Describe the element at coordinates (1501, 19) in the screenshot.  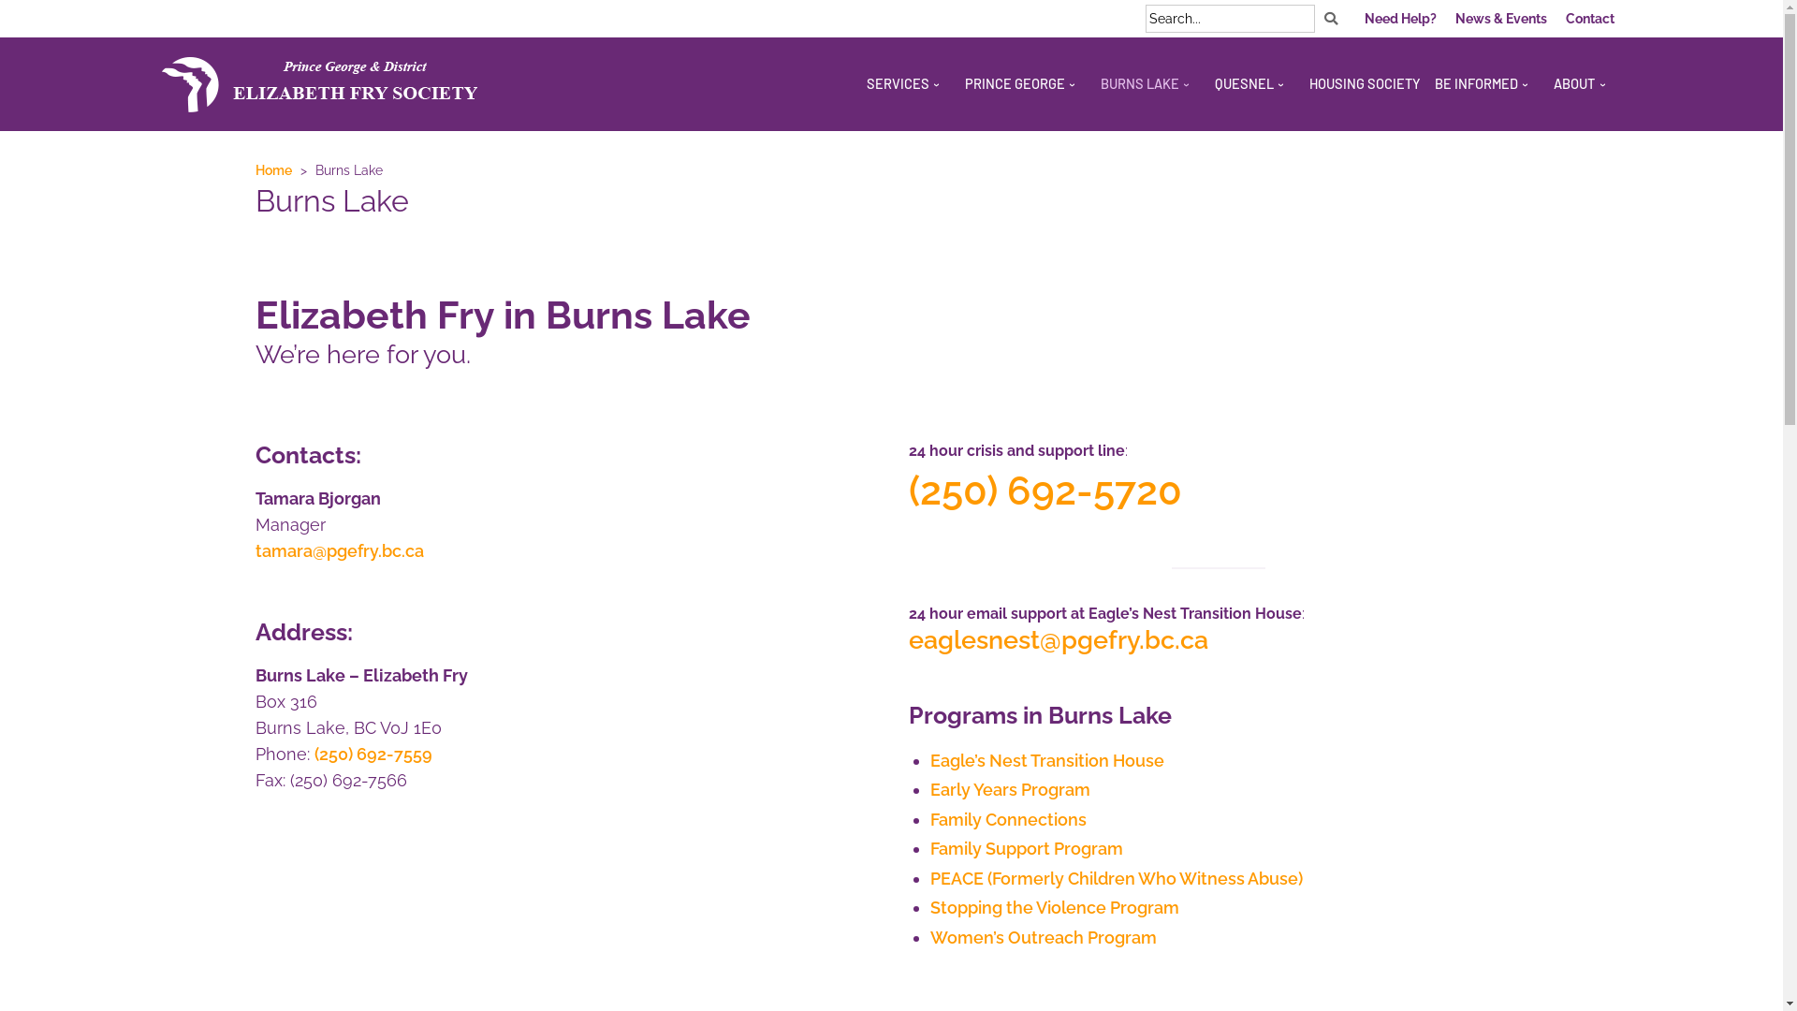
I see `News & Events` at that location.